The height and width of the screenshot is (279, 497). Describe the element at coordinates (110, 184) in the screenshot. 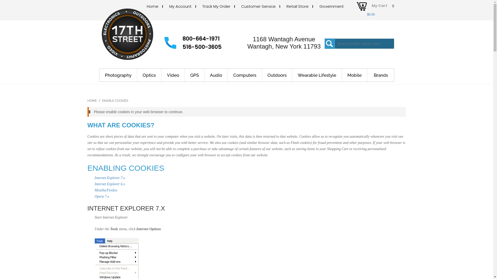

I see `Internet Explorer 6.x` at that location.